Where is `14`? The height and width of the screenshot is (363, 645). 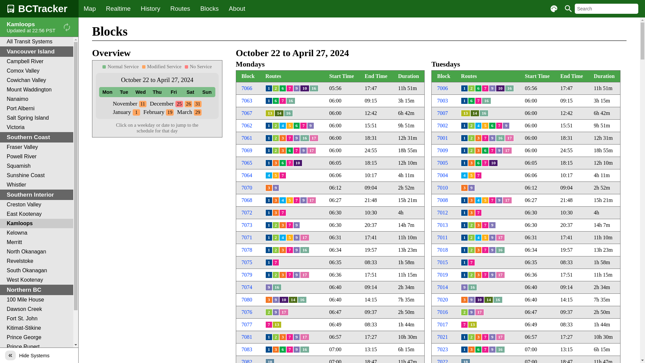 14 is located at coordinates (293, 300).